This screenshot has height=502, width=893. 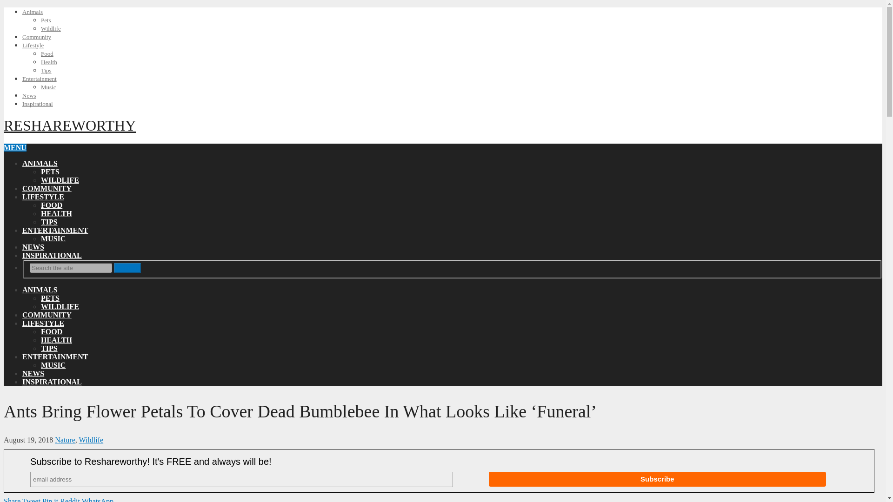 What do you see at coordinates (57, 339) in the screenshot?
I see `HEALTH` at bounding box center [57, 339].